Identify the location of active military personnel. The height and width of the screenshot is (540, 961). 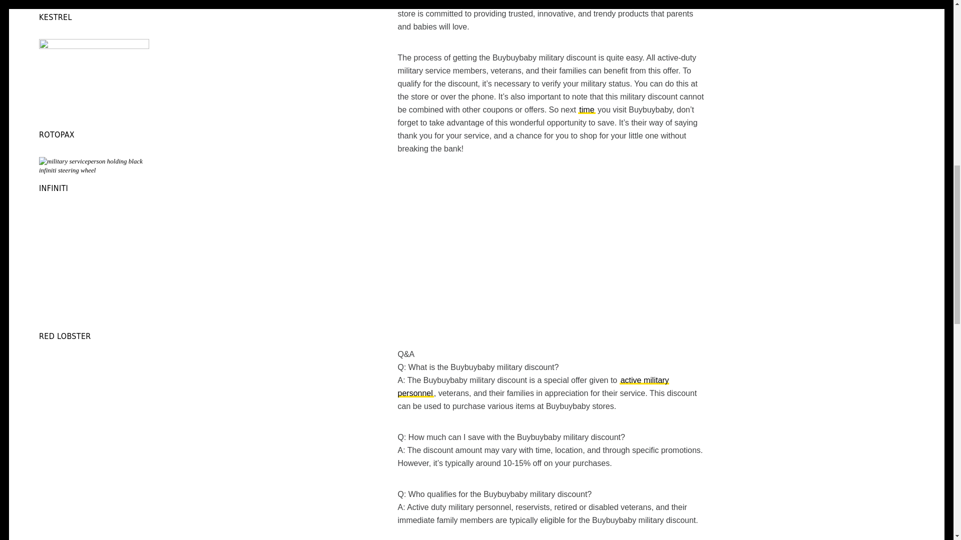
(533, 386).